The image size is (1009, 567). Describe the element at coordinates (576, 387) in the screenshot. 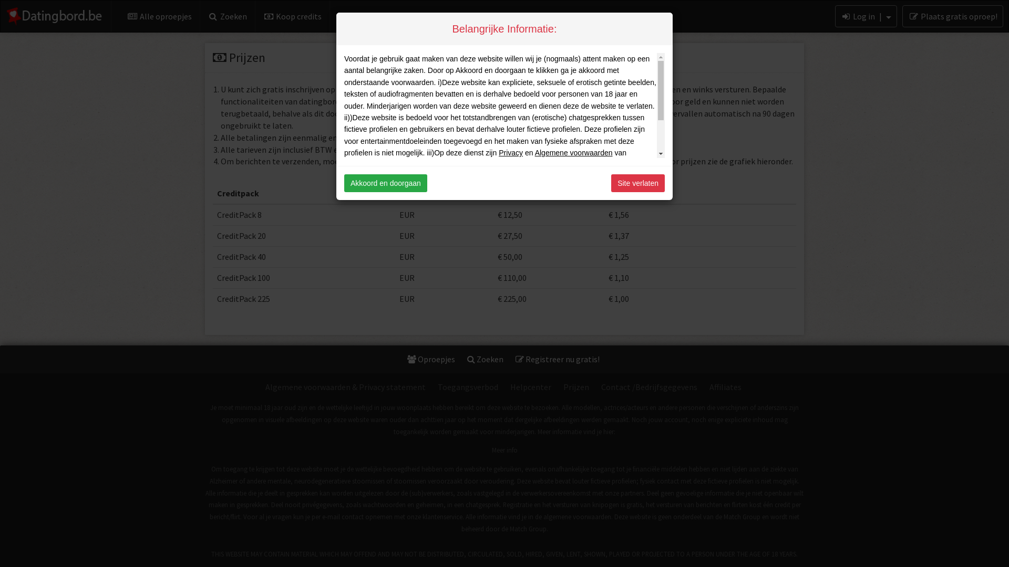

I see `Prijzen` at that location.